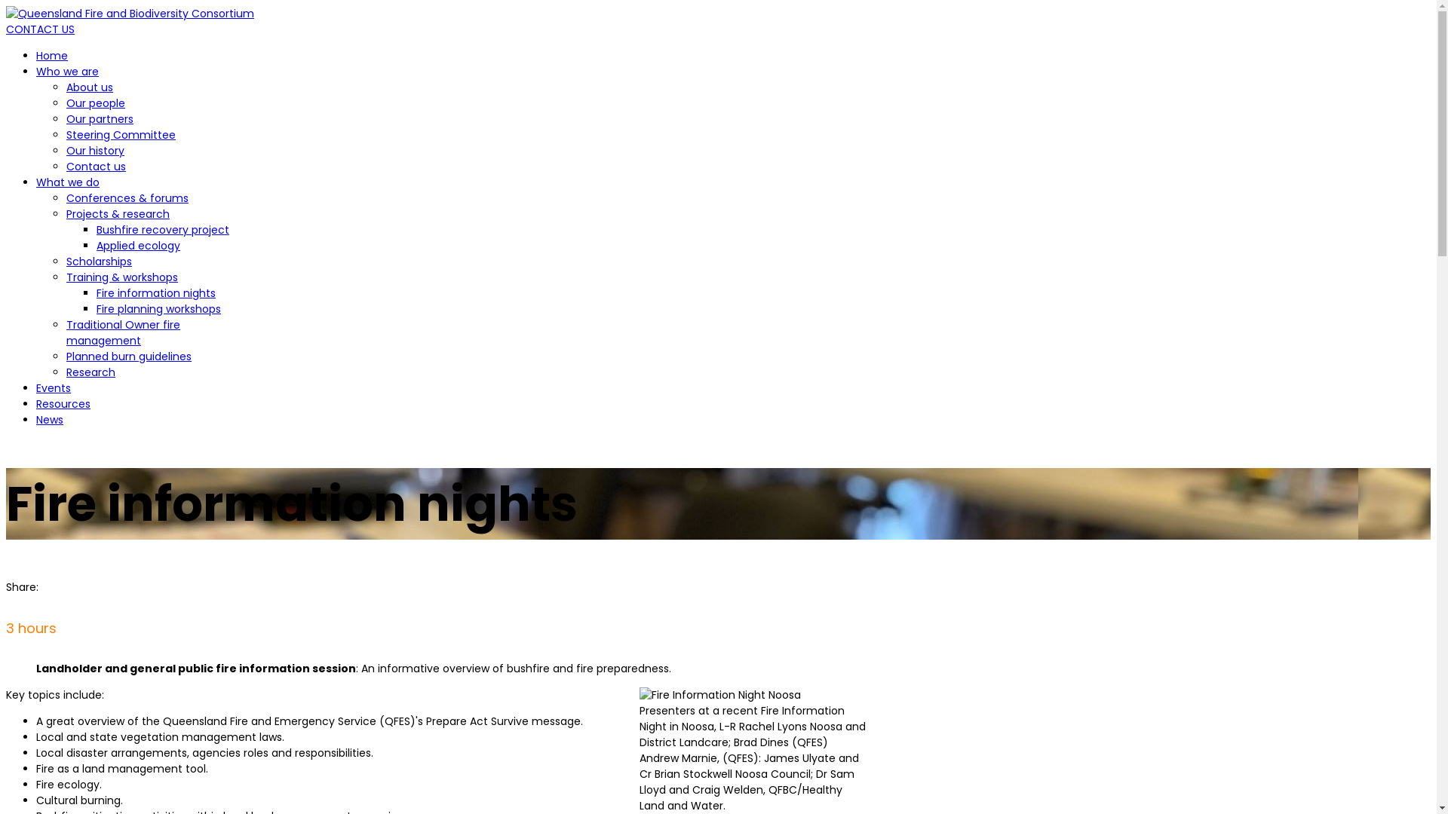  Describe the element at coordinates (129, 357) in the screenshot. I see `Planned burn guidelines` at that location.